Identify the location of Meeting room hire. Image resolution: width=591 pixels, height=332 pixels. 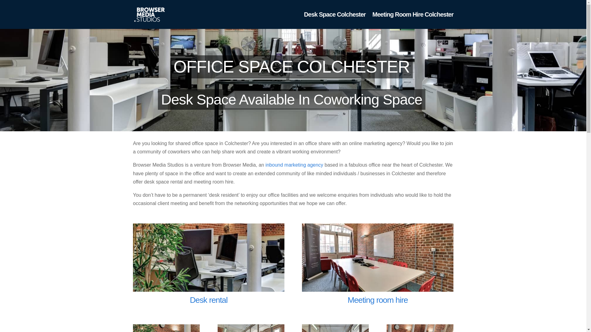
(377, 300).